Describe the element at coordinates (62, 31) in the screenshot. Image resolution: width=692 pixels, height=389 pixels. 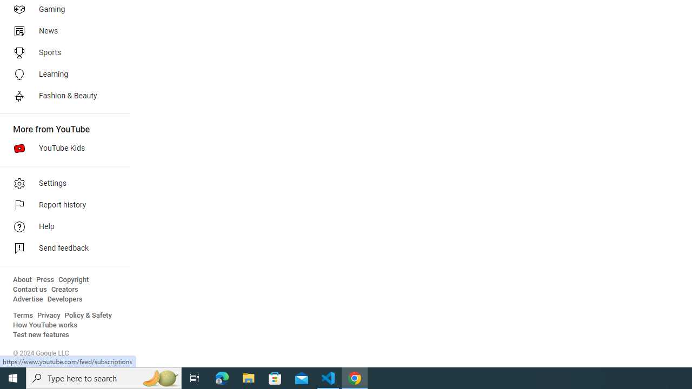
I see `News` at that location.